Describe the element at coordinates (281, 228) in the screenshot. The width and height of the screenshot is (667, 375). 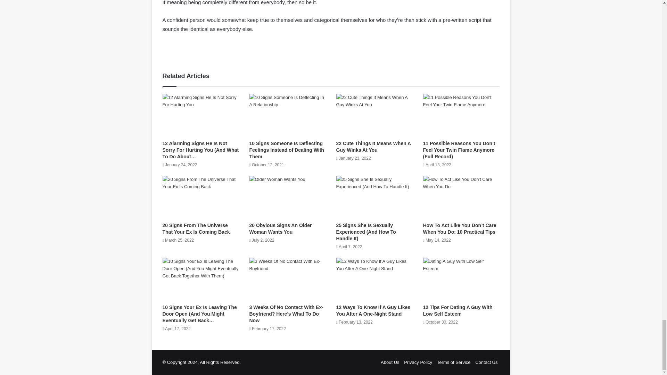
I see `20 Obvious Signs An Older Woman Wants You` at that location.